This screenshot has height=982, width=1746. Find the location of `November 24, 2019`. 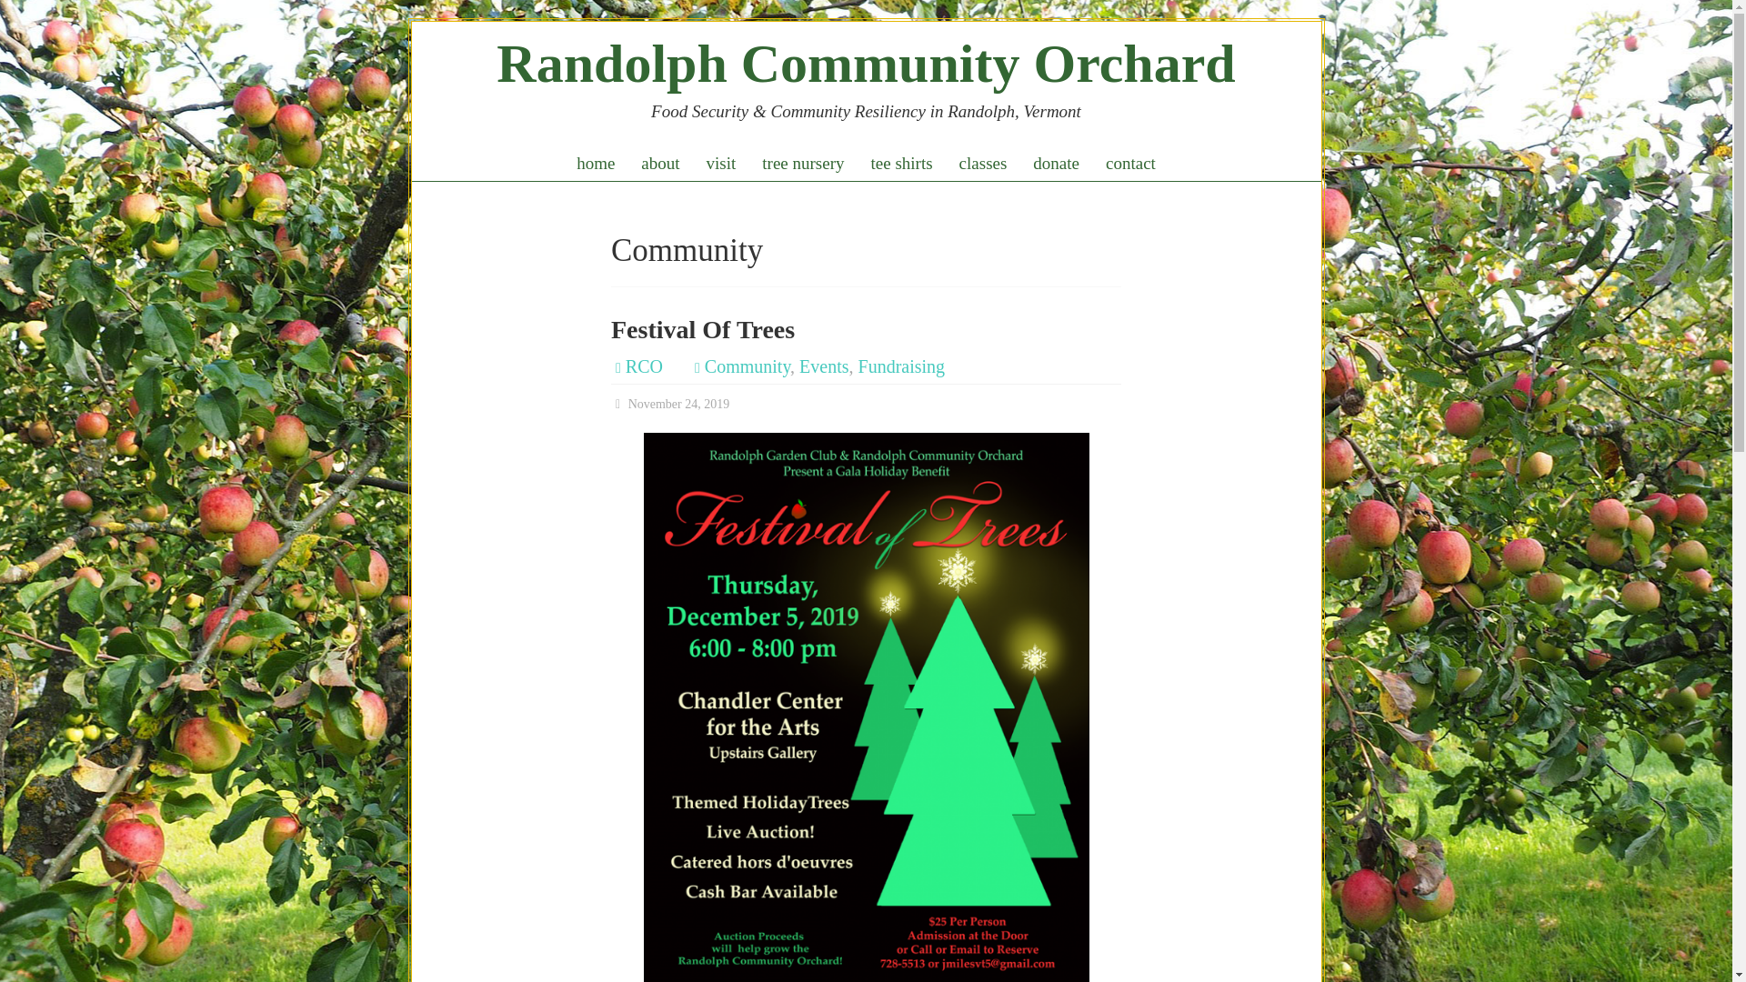

November 24, 2019 is located at coordinates (670, 404).